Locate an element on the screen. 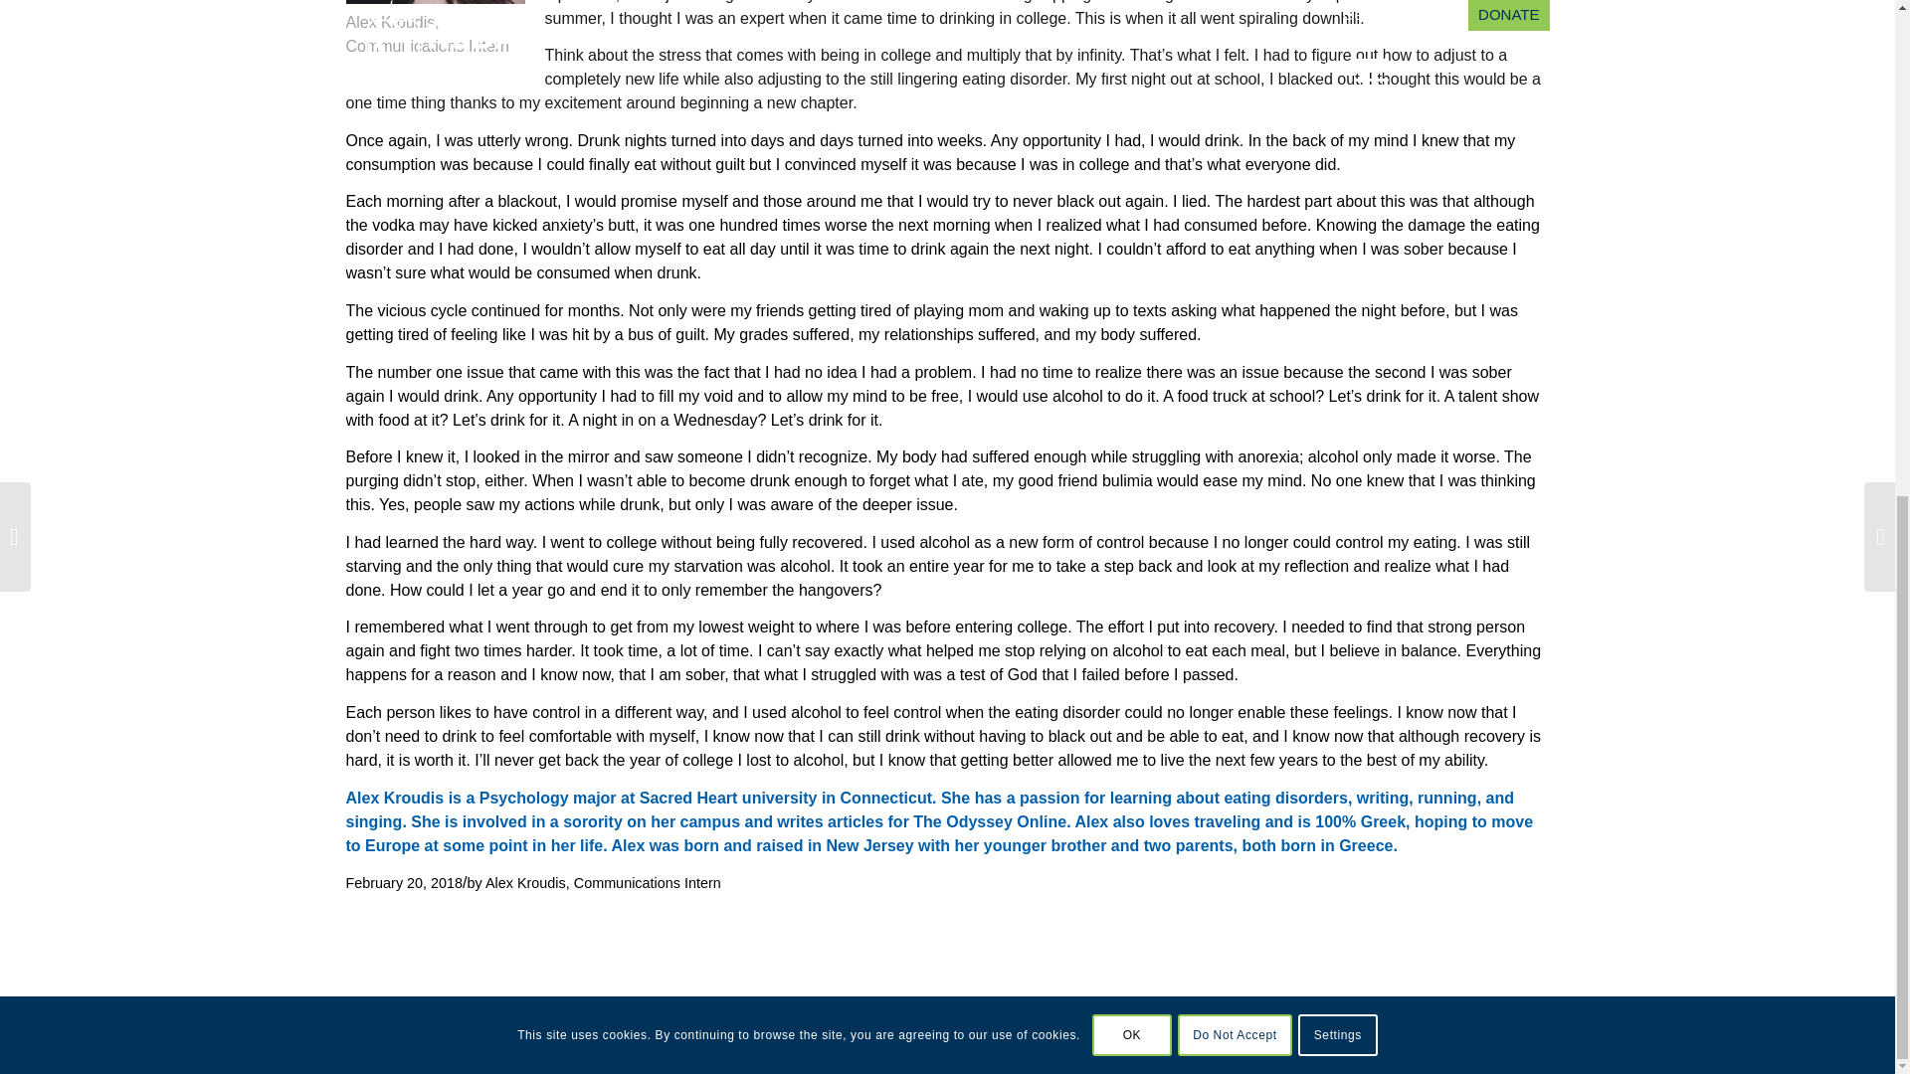  OK is located at coordinates (1132, 116).